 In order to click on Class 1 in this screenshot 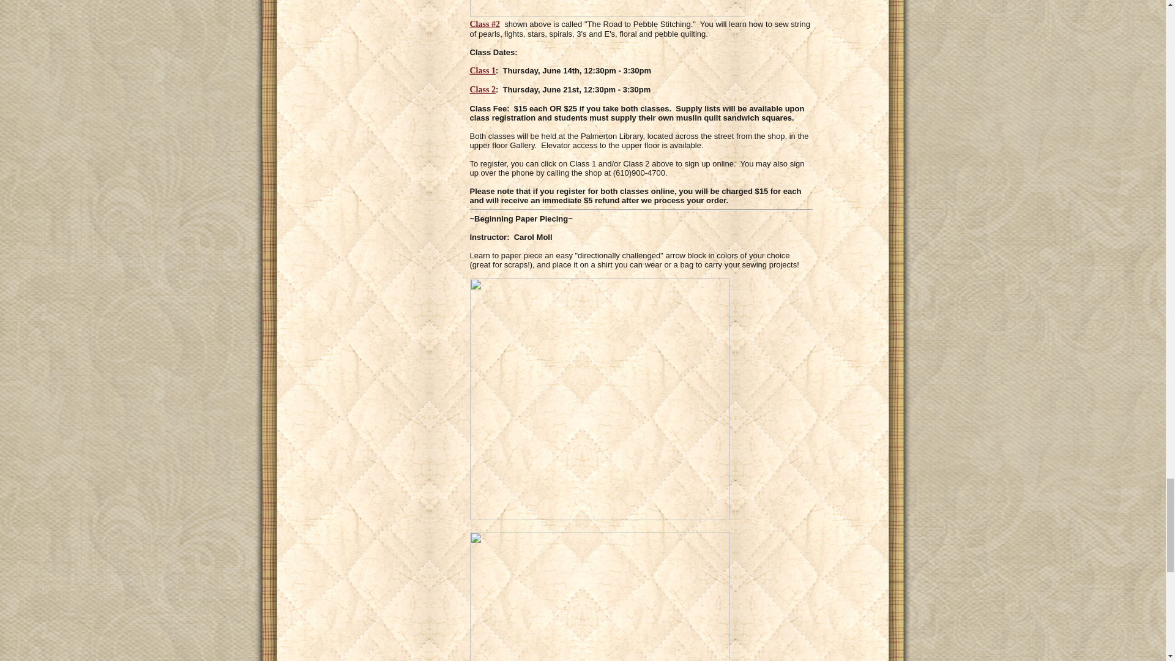, I will do `click(483, 71)`.